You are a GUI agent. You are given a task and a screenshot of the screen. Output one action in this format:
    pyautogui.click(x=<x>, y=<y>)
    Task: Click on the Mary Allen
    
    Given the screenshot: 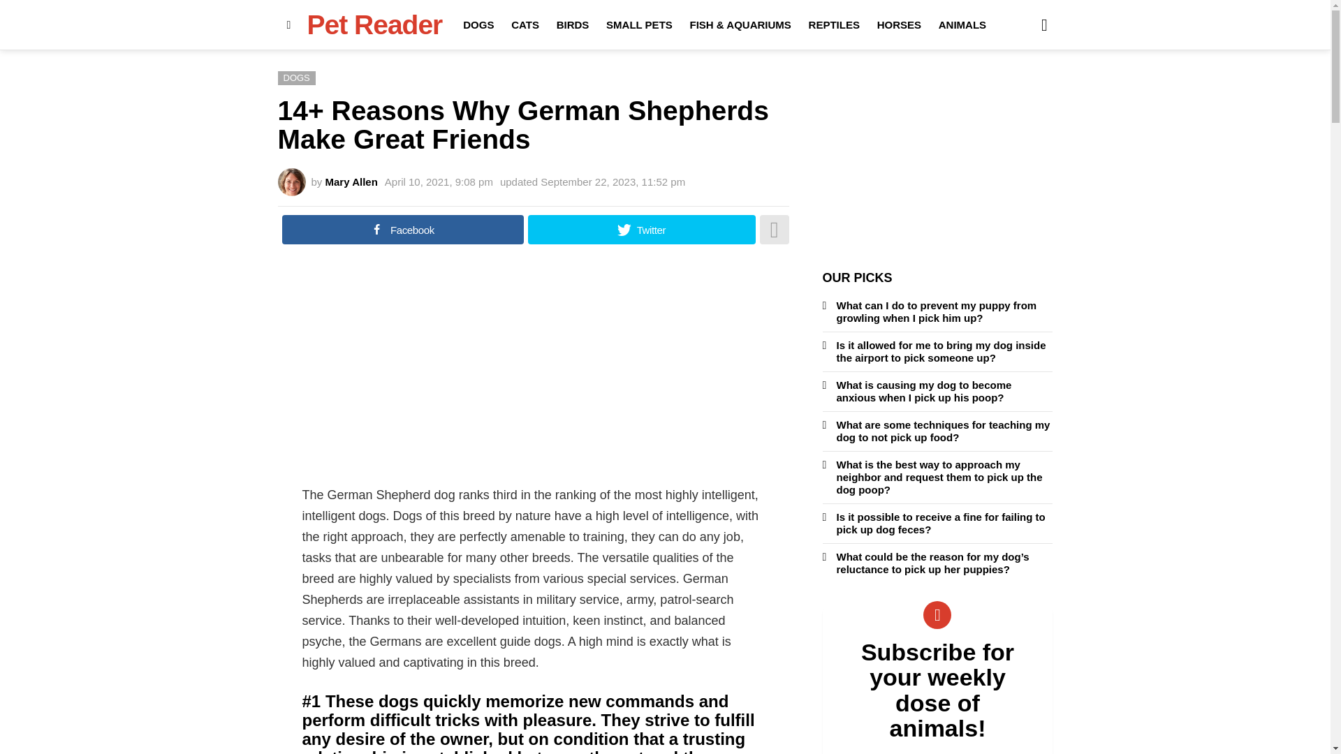 What is the action you would take?
    pyautogui.click(x=352, y=182)
    